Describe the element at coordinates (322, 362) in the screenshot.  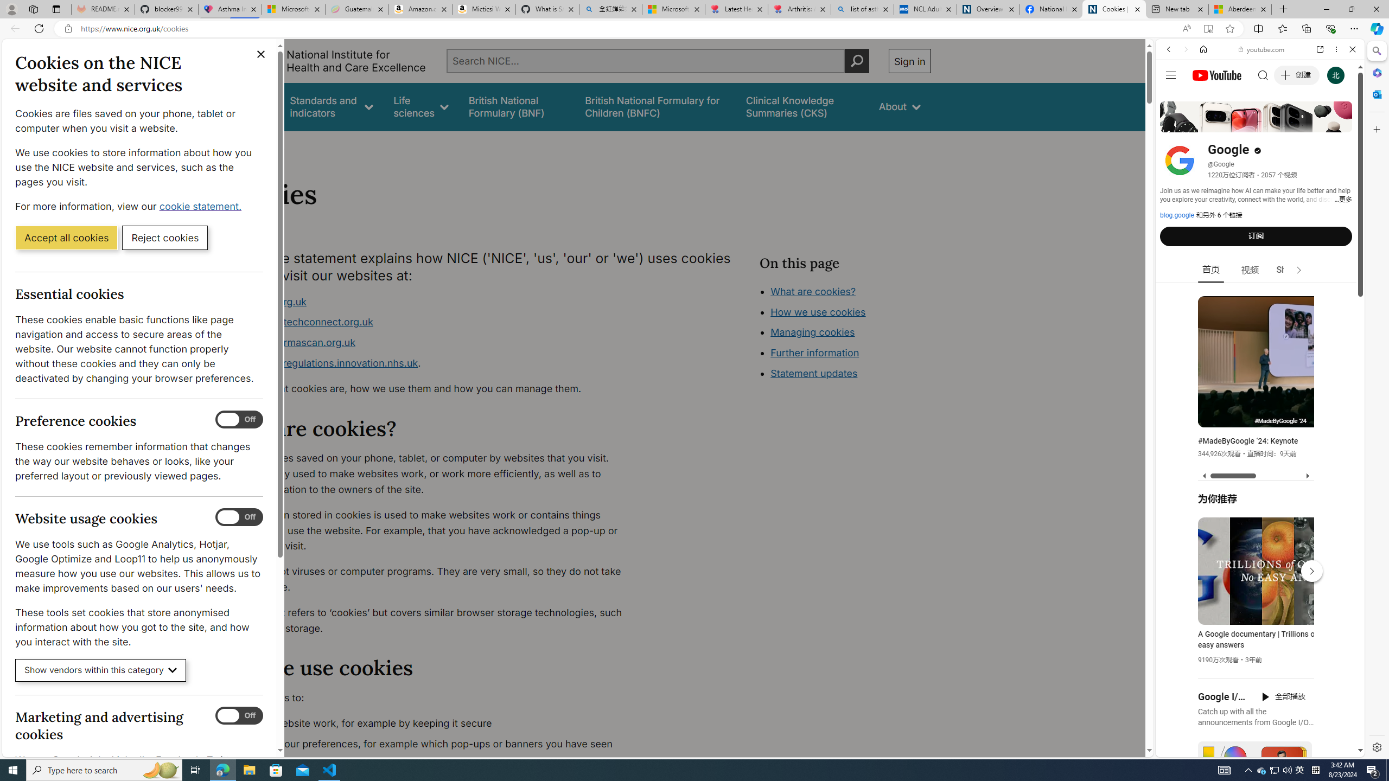
I see `www.digitalregulations.innovation.nhs.uk` at that location.